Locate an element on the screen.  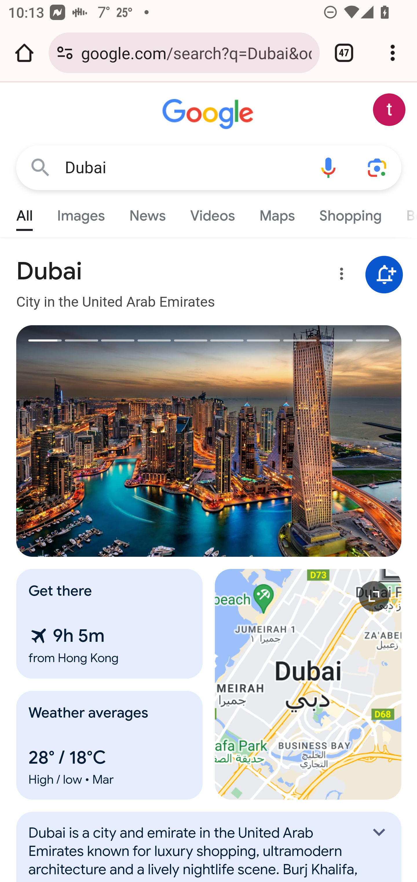
Next image is located at coordinates (306, 441).